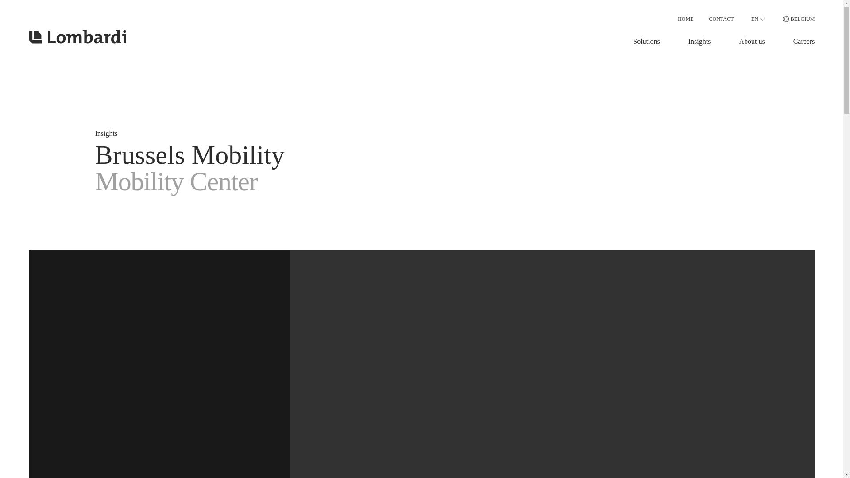  I want to click on HOME, so click(685, 19).